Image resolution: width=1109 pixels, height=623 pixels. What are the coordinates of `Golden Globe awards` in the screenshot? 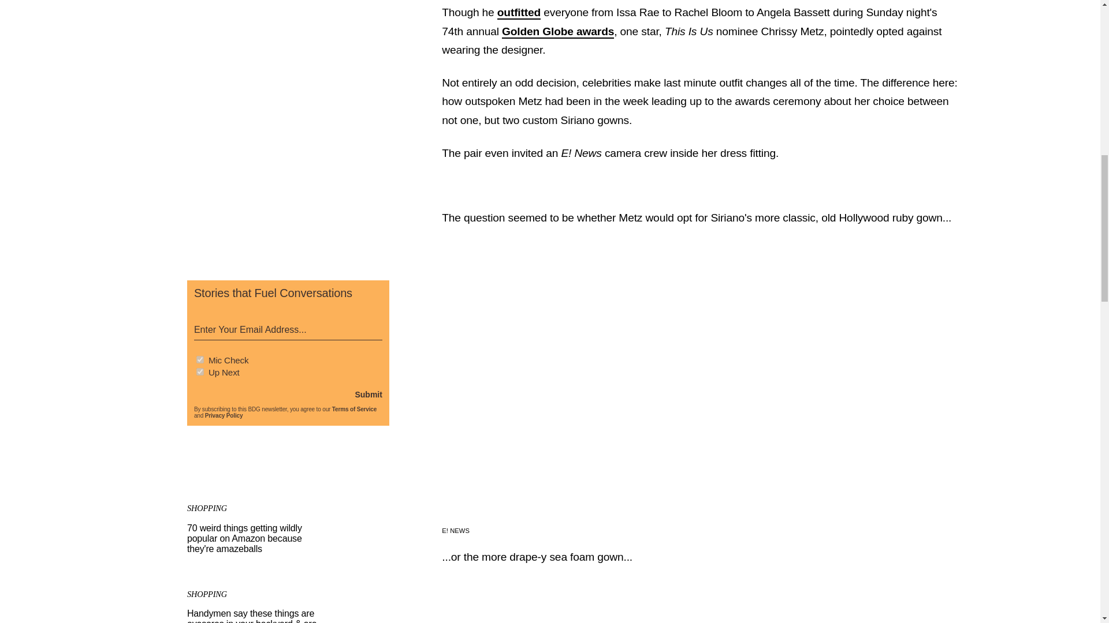 It's located at (558, 32).